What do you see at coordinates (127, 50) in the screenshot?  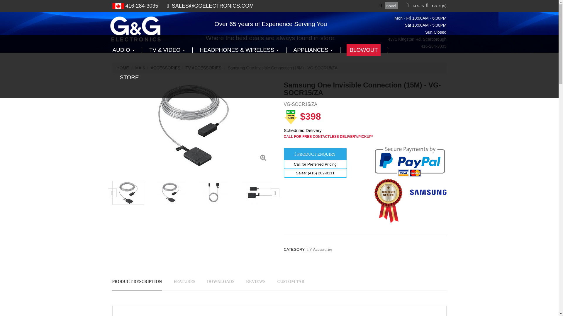 I see `AUDIO` at bounding box center [127, 50].